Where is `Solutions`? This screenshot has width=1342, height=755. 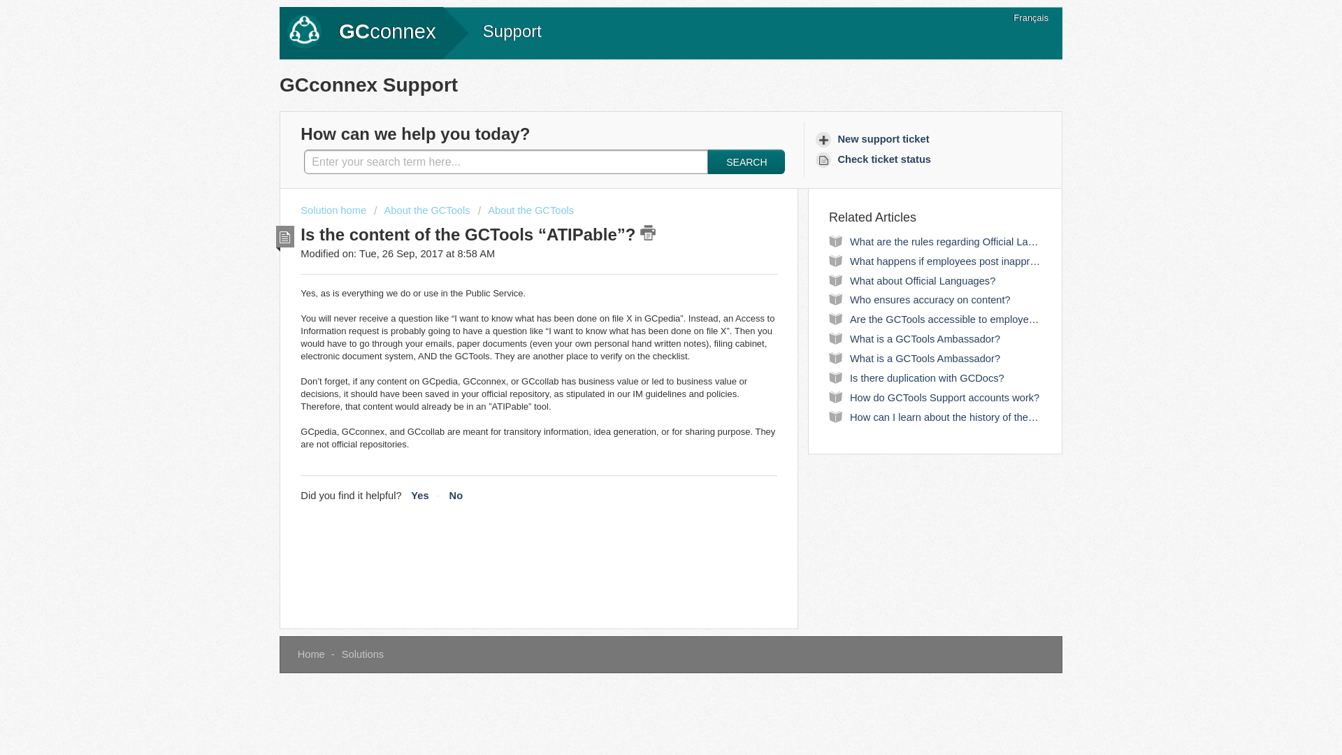
Solutions is located at coordinates (363, 654).